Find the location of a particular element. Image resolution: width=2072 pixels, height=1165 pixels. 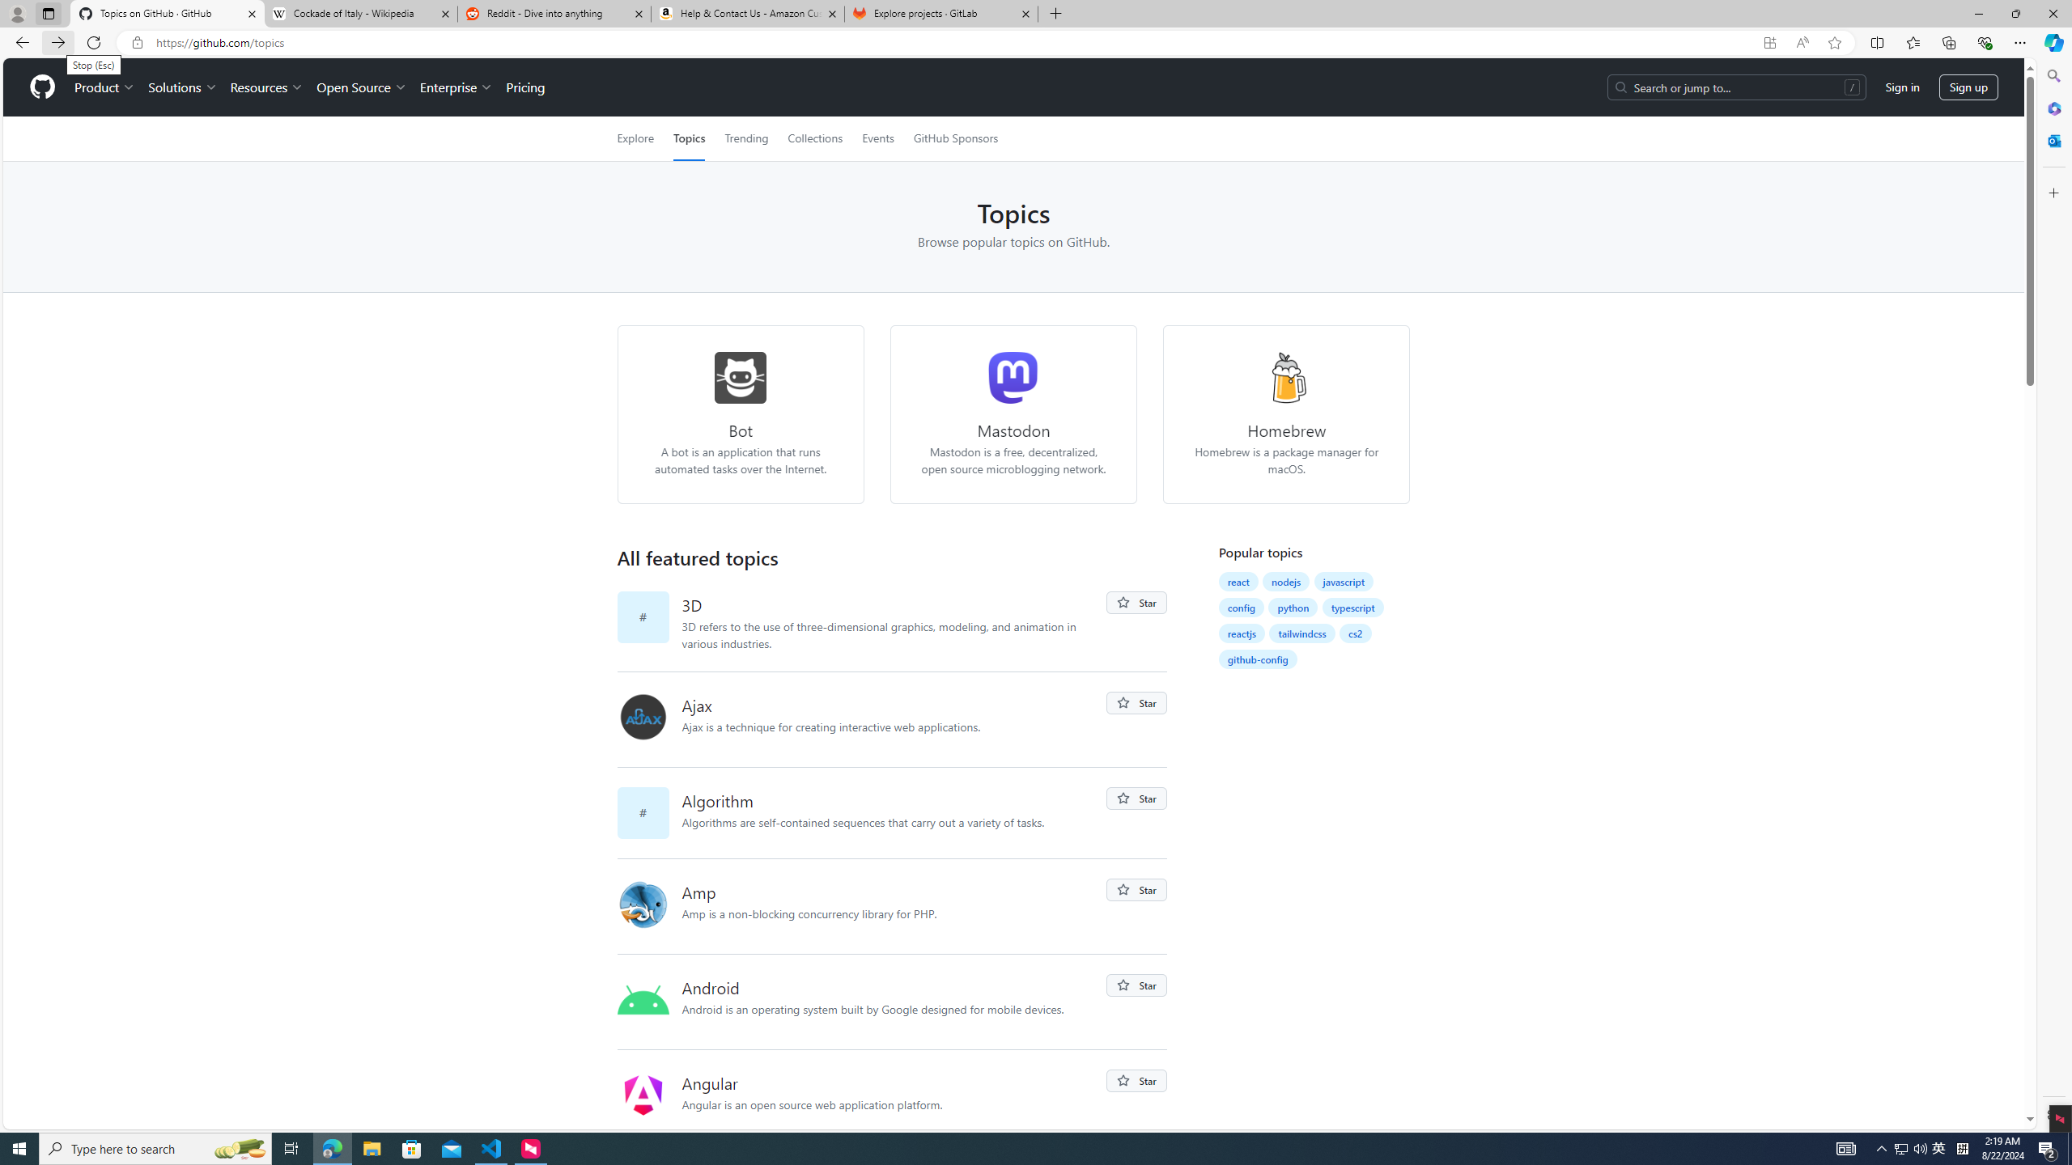

Address and search bar is located at coordinates (955, 43).